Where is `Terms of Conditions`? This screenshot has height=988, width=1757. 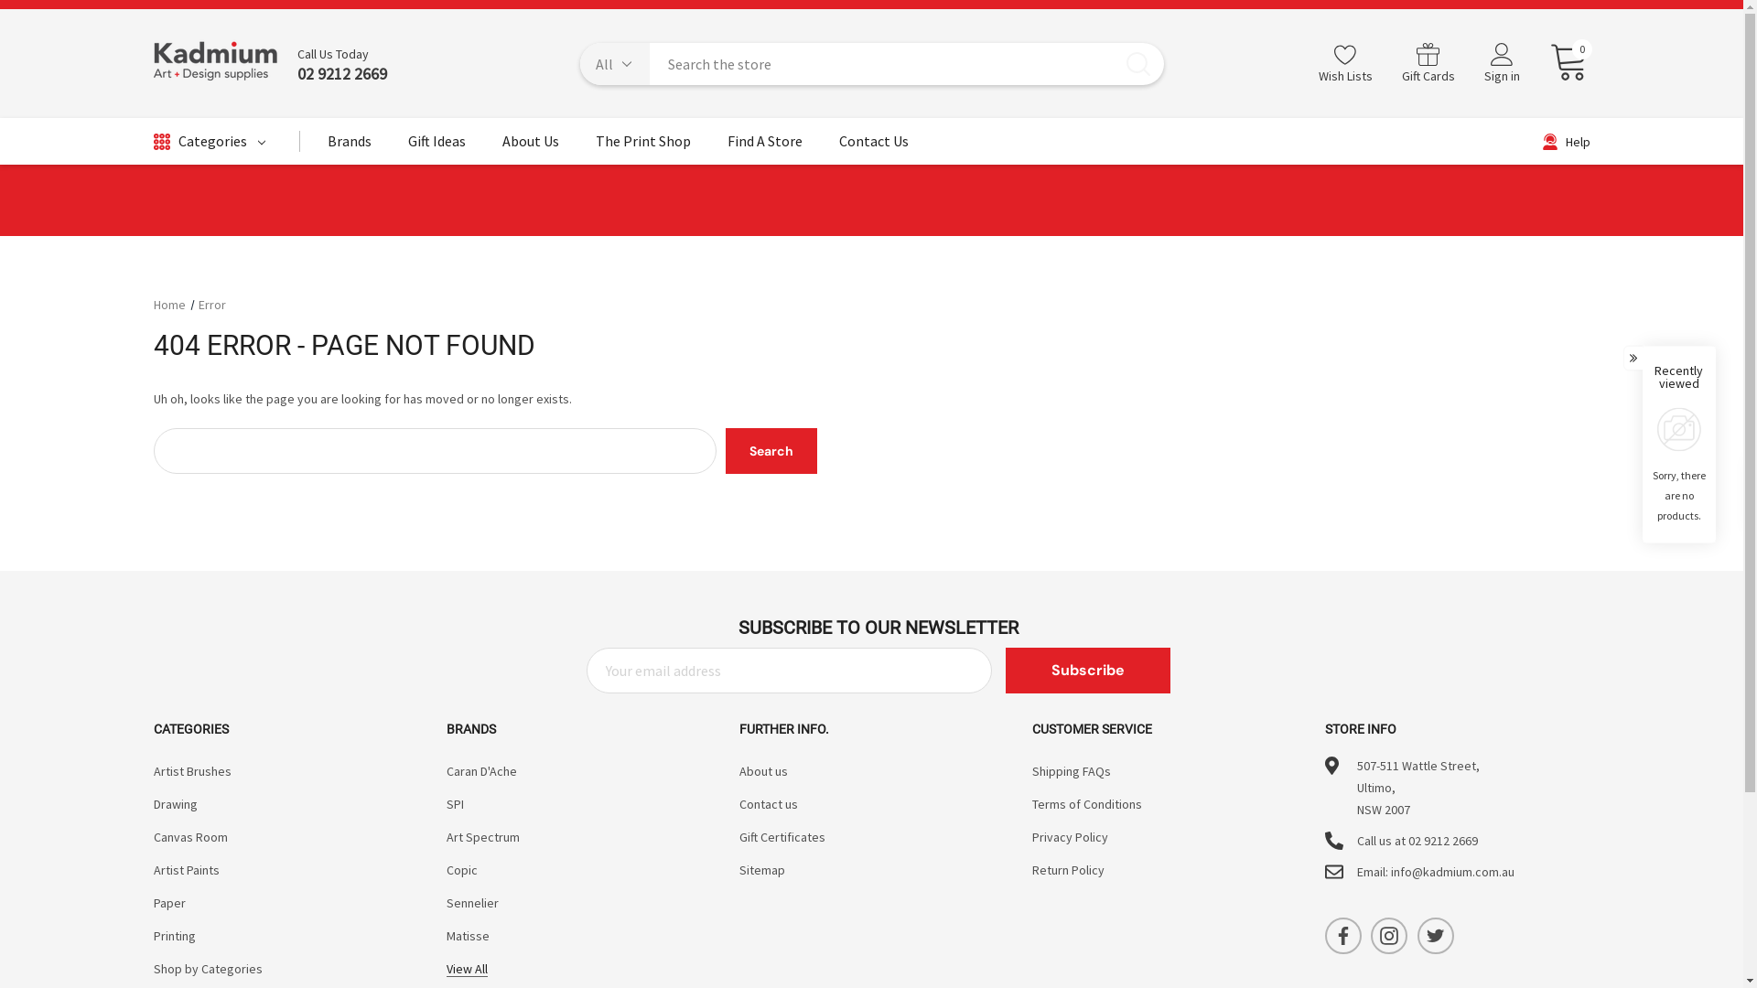
Terms of Conditions is located at coordinates (1087, 804).